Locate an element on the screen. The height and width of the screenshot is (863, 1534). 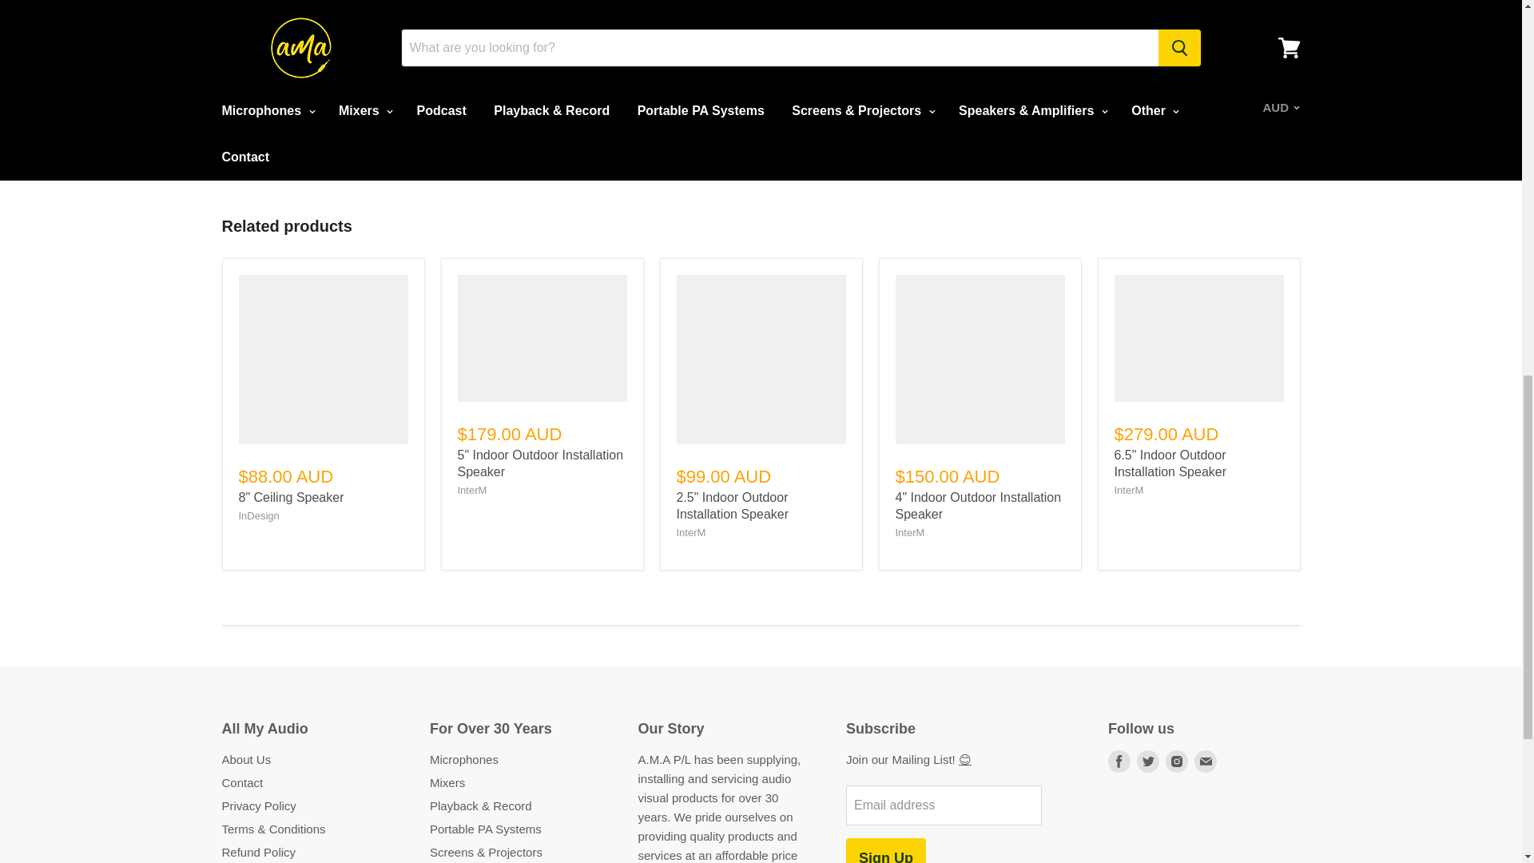
E-mail is located at coordinates (1205, 761).